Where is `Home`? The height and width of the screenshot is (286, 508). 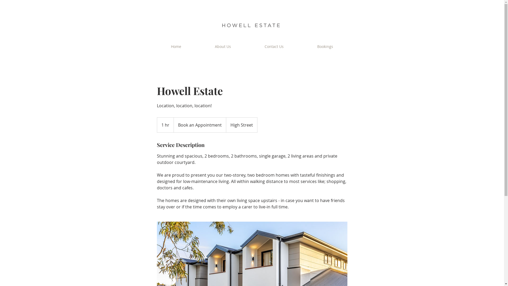 Home is located at coordinates (176, 47).